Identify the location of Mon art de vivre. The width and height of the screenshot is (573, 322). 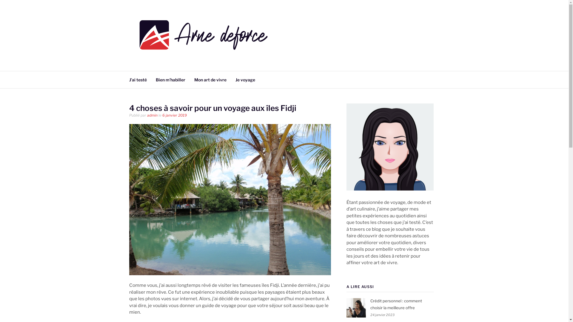
(210, 79).